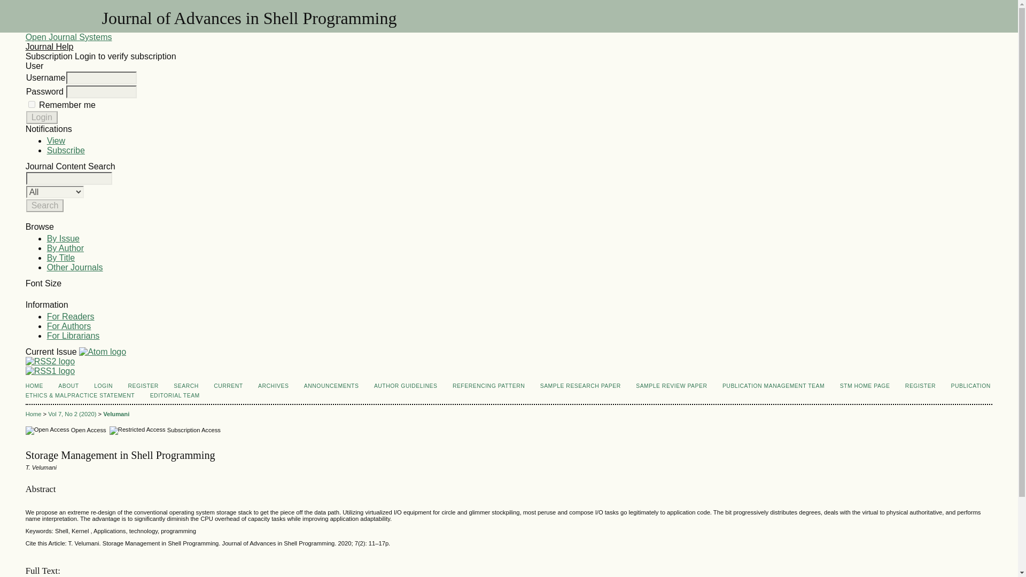 This screenshot has height=577, width=1026. I want to click on ANNOUNCEMENTS, so click(331, 386).